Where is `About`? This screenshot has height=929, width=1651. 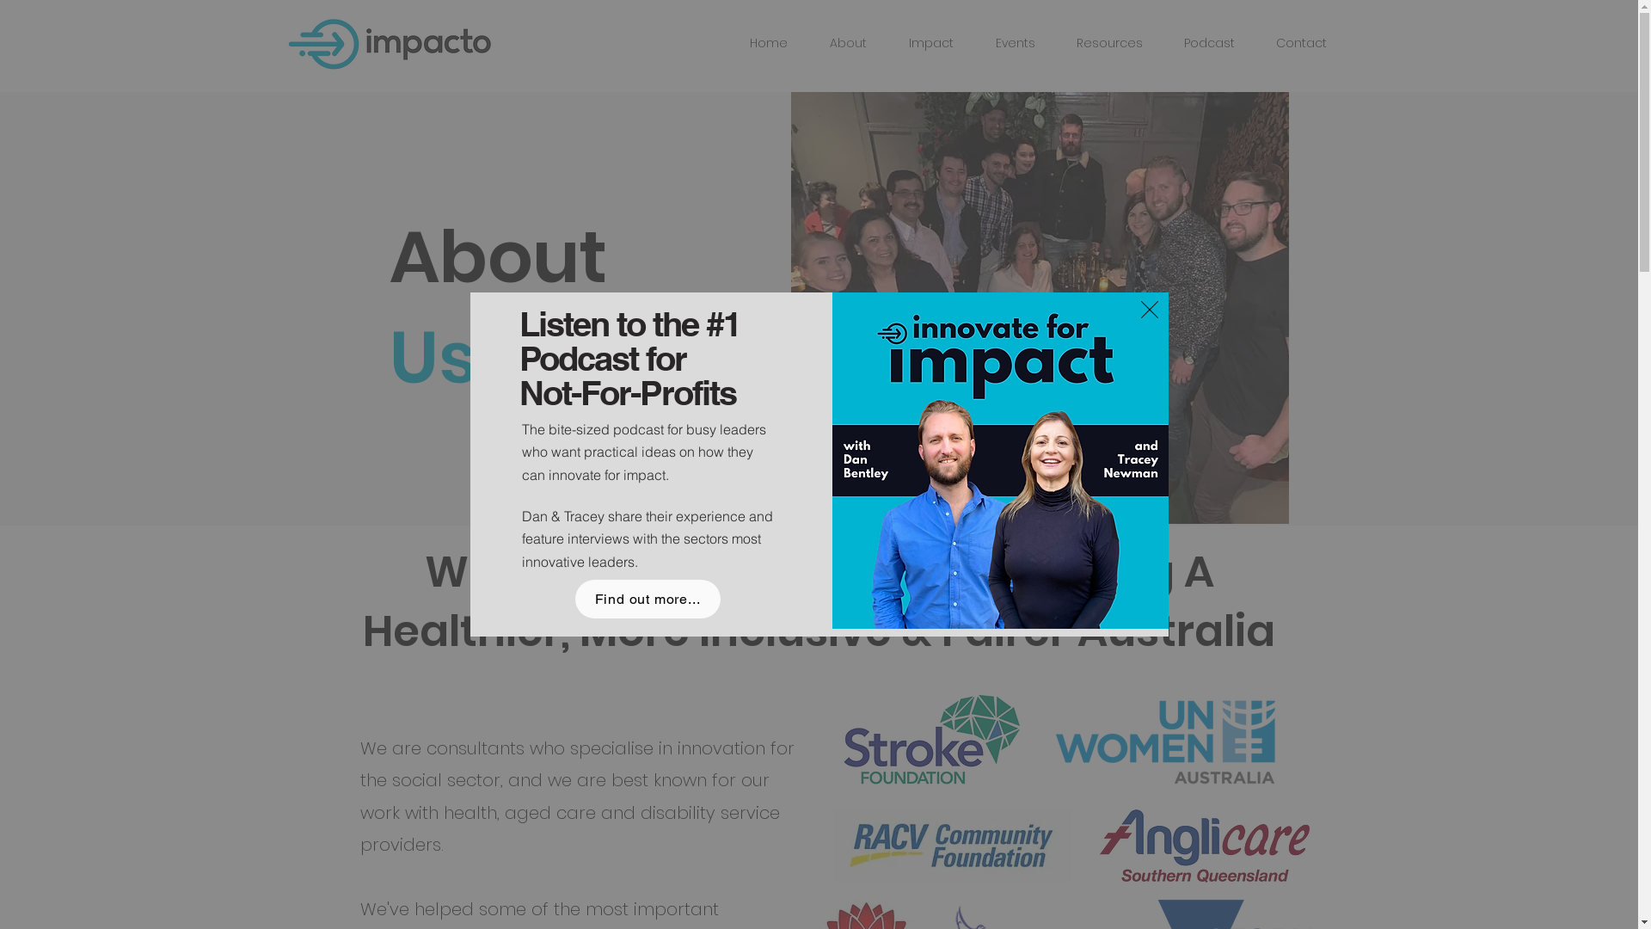
About is located at coordinates (836, 43).